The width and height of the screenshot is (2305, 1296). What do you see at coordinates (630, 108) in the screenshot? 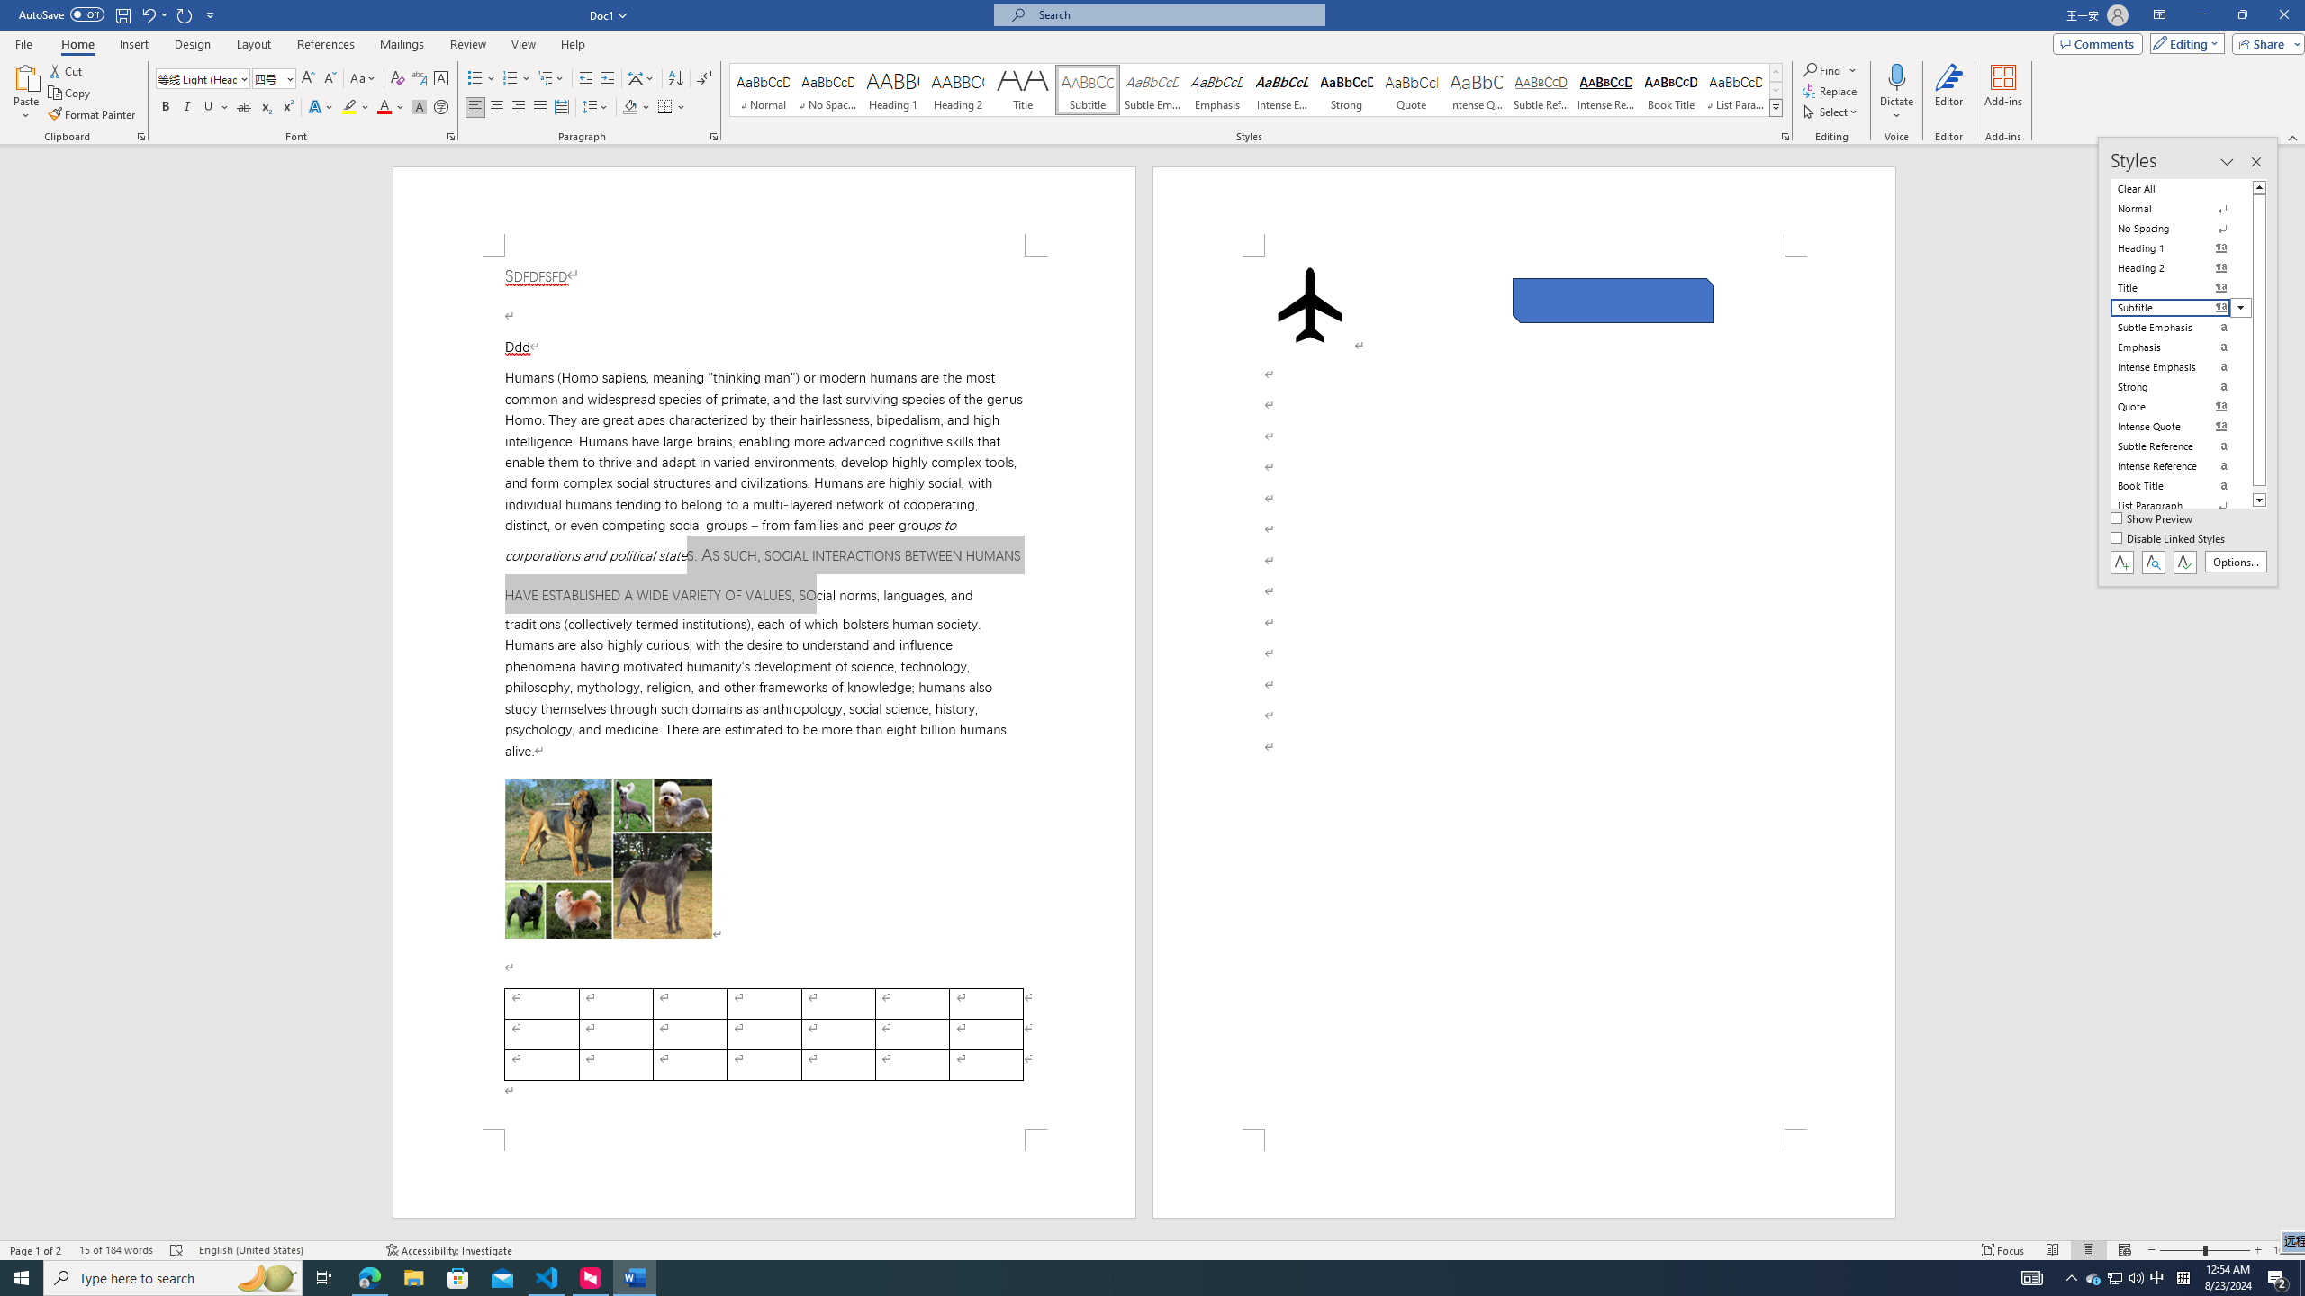
I see `Shading RGB(0, 0, 0)` at bounding box center [630, 108].